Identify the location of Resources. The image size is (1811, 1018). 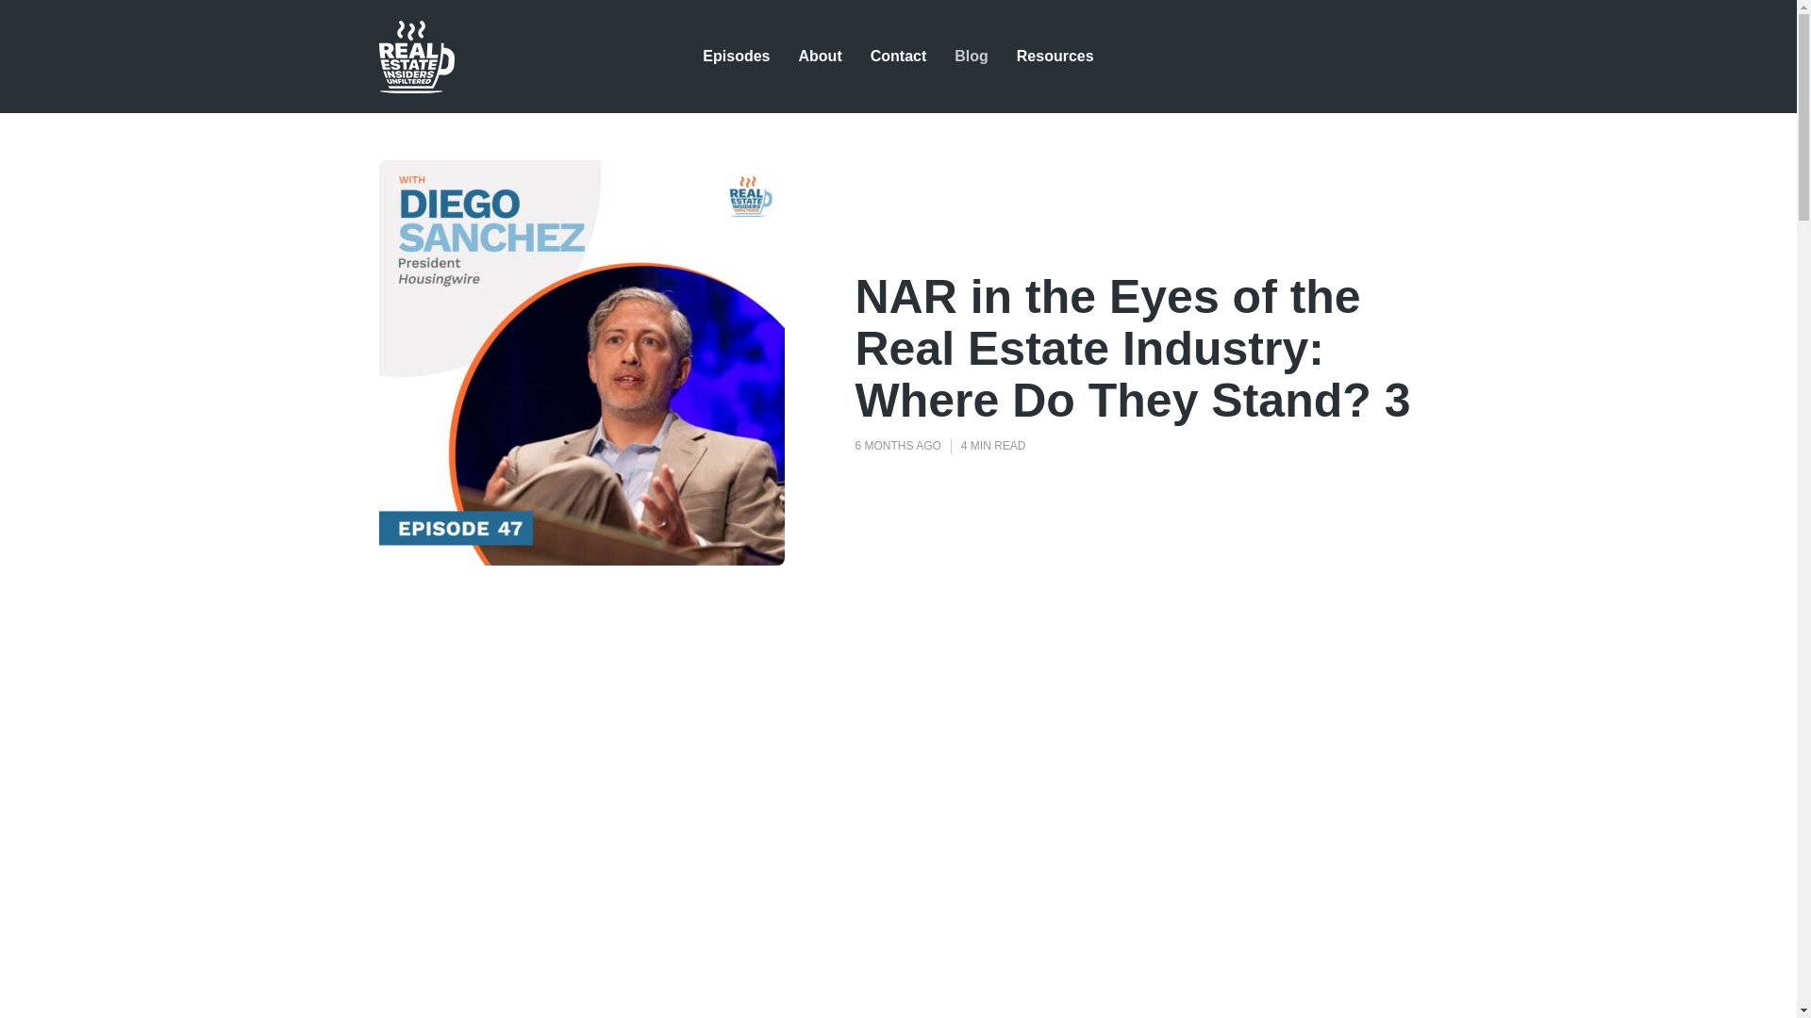
(1055, 56).